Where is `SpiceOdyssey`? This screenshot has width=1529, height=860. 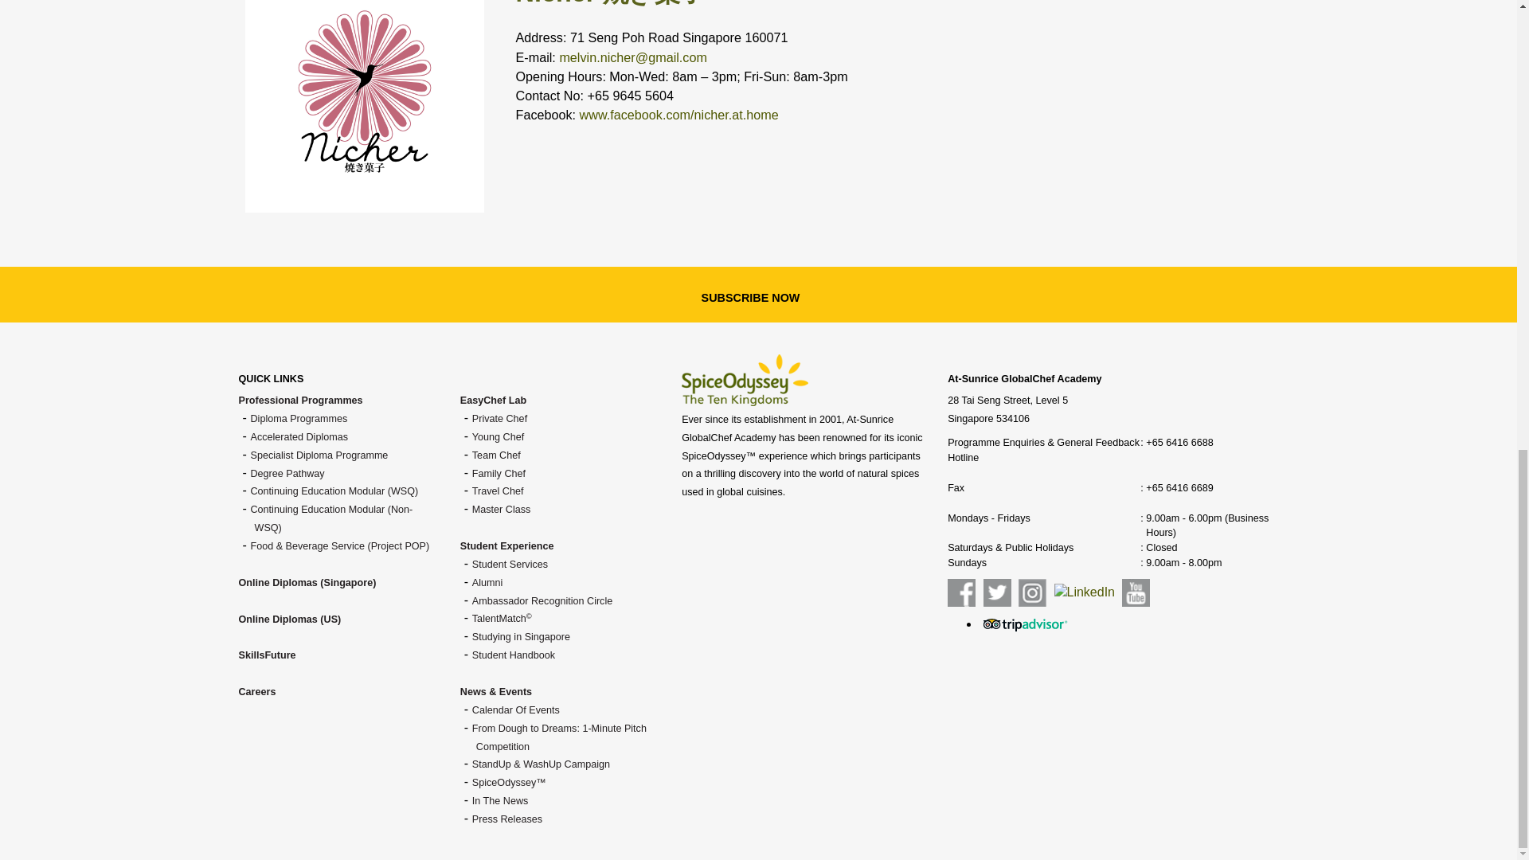
SpiceOdyssey is located at coordinates (745, 379).